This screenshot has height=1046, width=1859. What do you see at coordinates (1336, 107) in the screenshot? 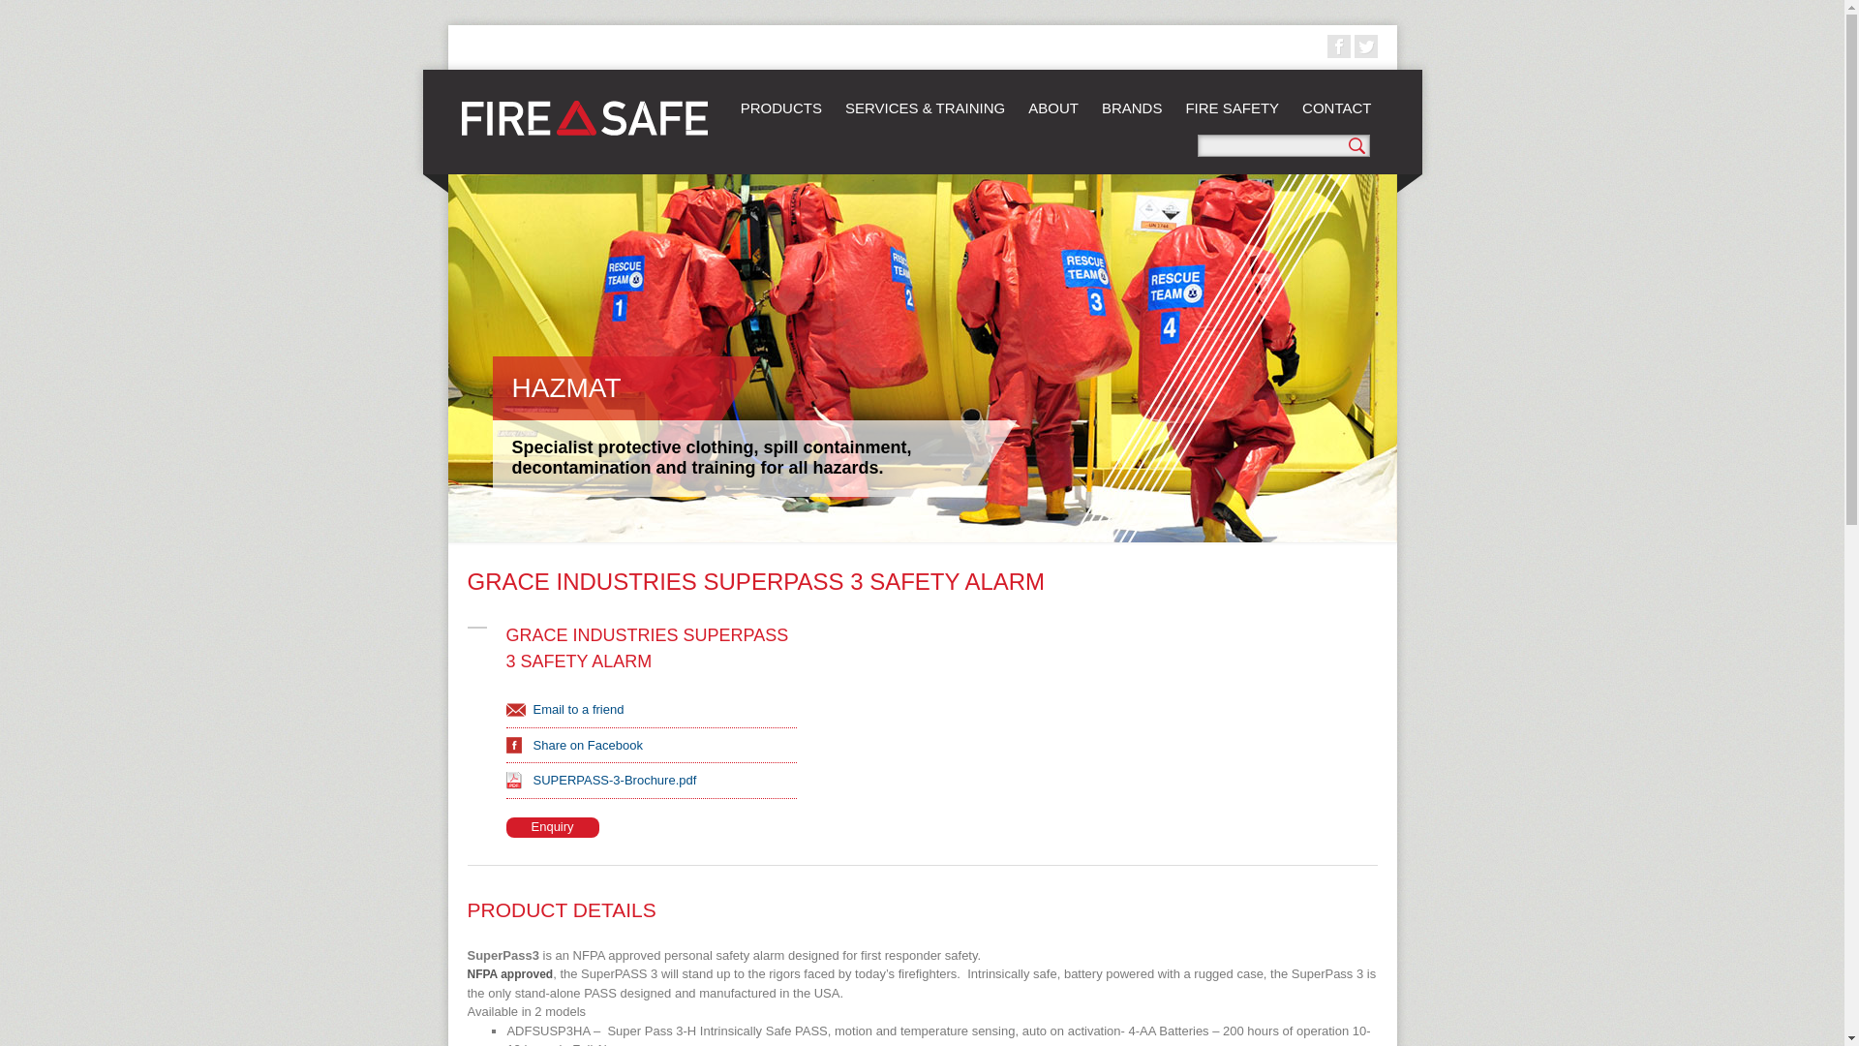
I see `CONTACT` at bounding box center [1336, 107].